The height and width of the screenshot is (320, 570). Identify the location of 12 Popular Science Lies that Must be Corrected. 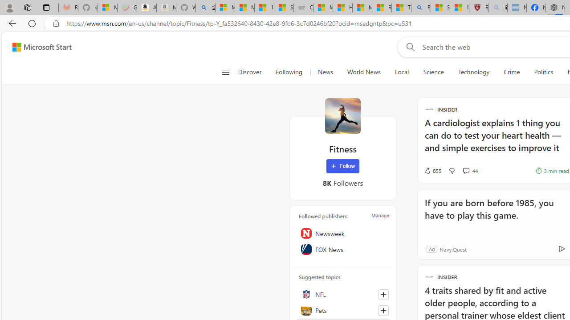
(460, 8).